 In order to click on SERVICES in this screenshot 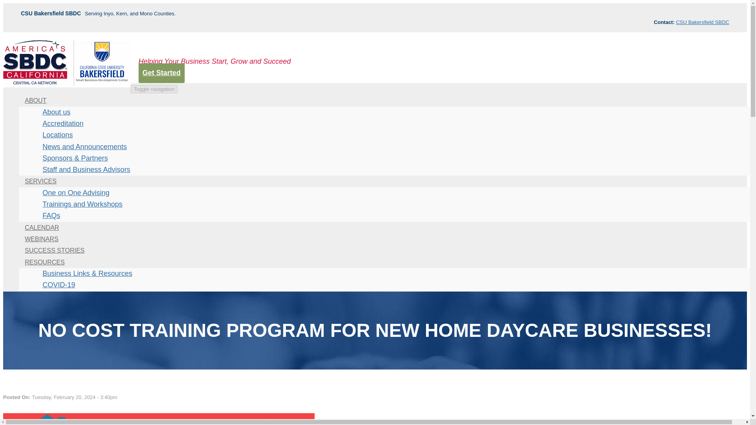, I will do `click(41, 181)`.